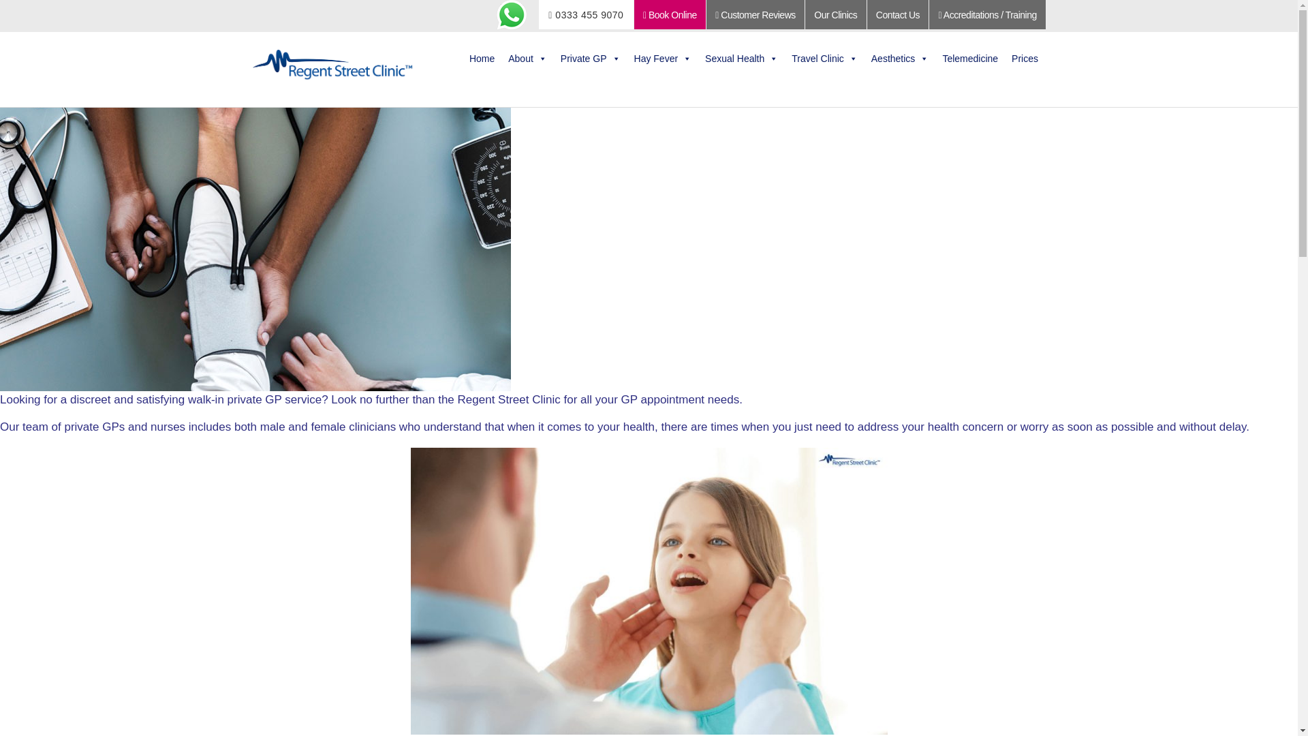  Describe the element at coordinates (670, 15) in the screenshot. I see `Book Online` at that location.